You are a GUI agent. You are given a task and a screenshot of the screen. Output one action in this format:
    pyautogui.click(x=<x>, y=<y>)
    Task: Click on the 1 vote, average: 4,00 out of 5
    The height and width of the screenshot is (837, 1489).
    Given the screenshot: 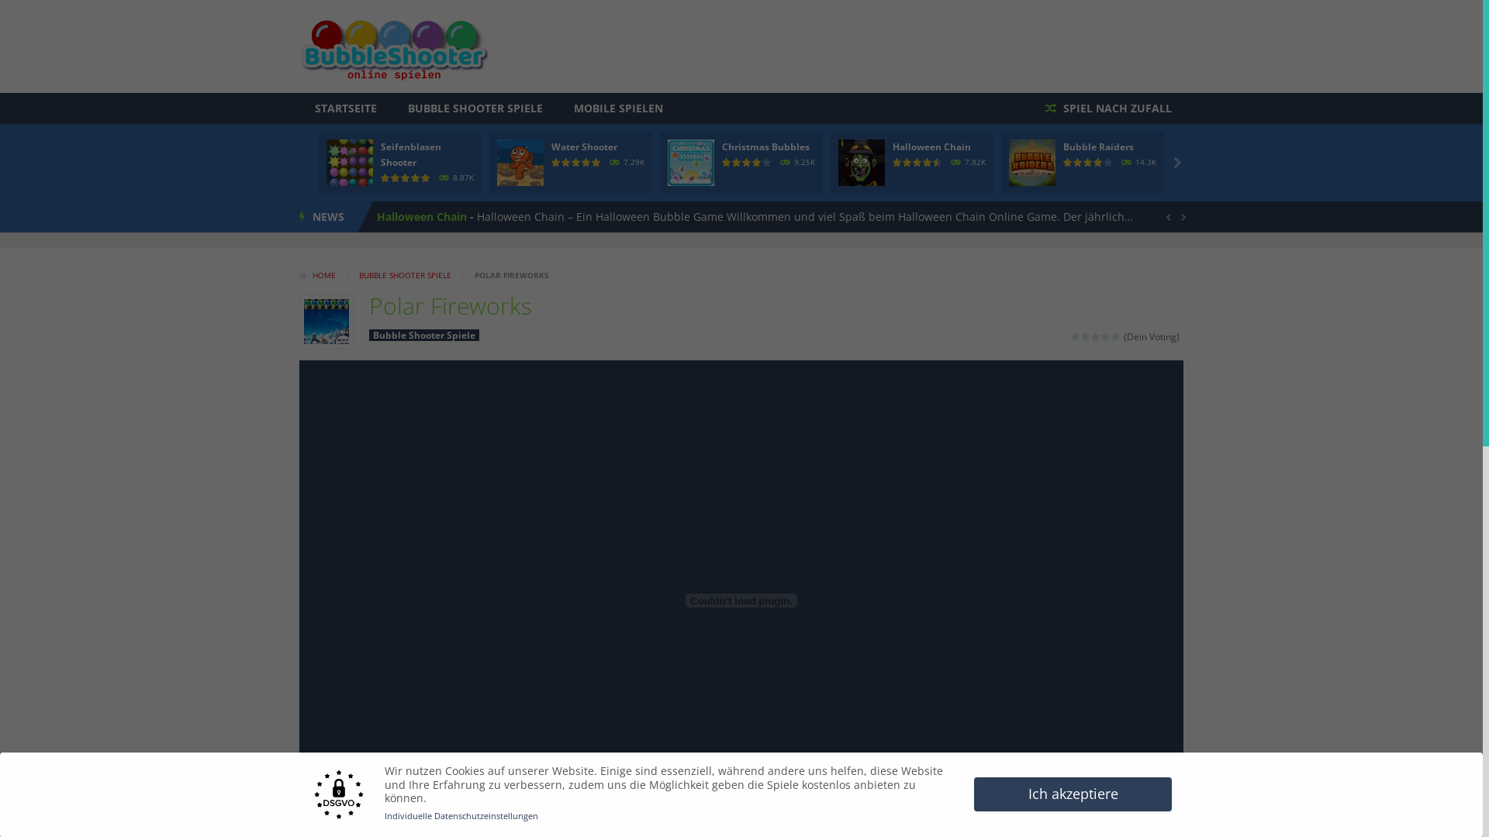 What is the action you would take?
    pyautogui.click(x=1078, y=163)
    